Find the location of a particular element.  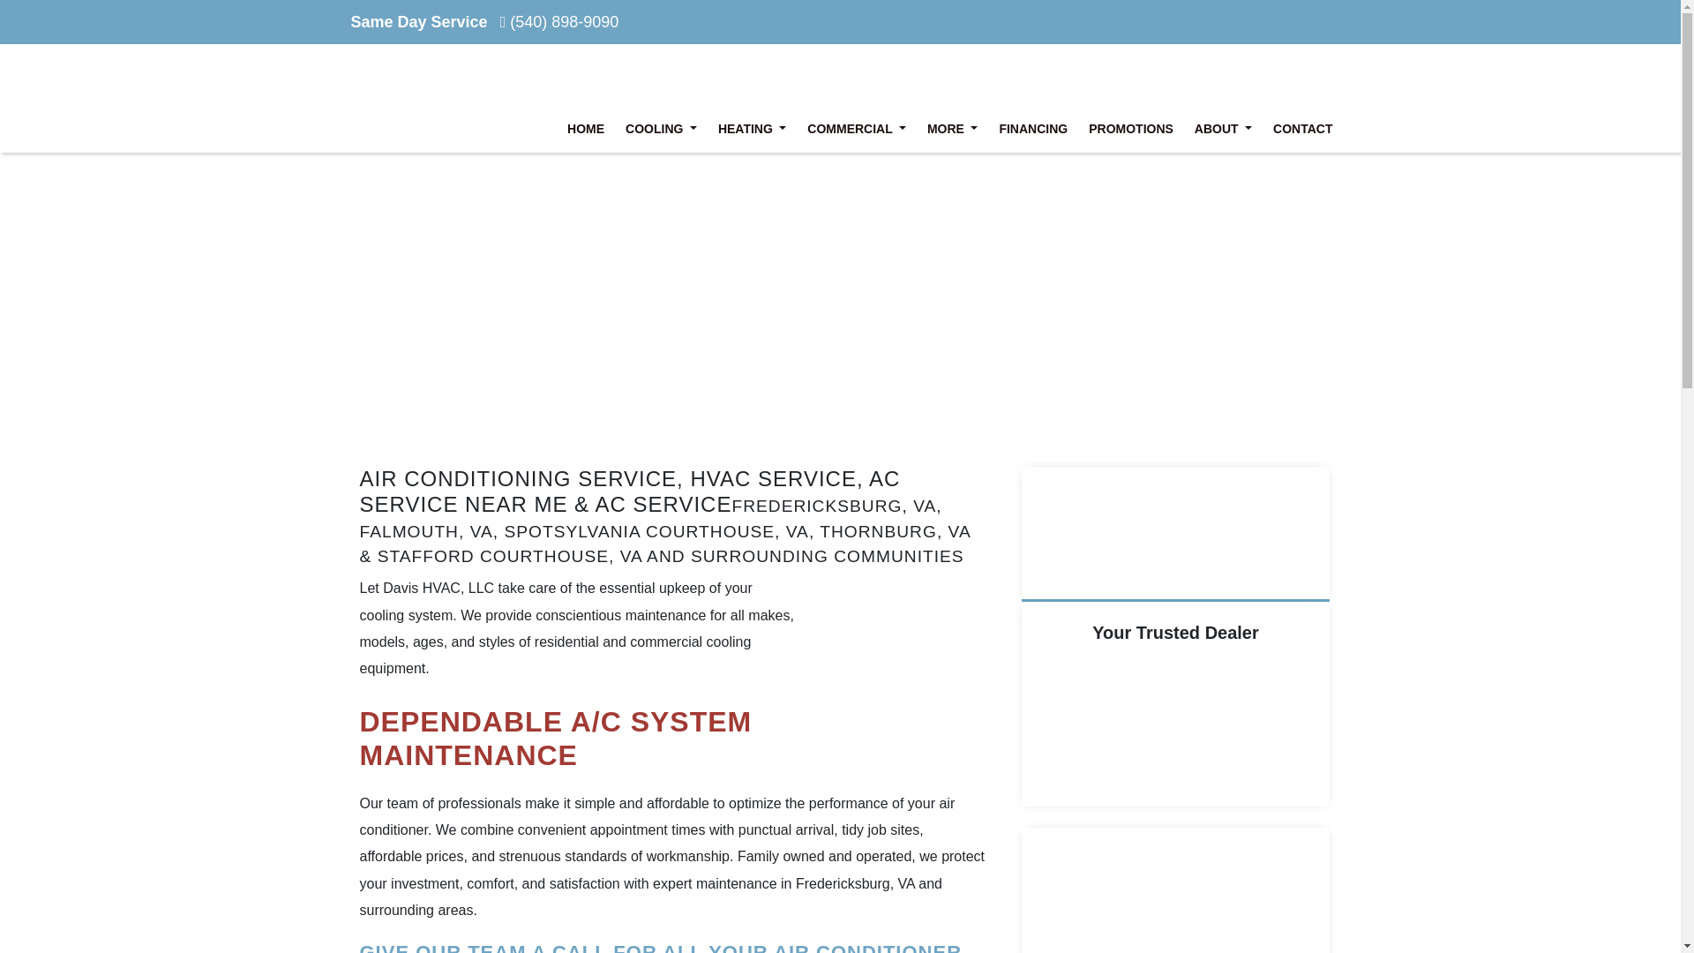

FINANCING is located at coordinates (1032, 129).